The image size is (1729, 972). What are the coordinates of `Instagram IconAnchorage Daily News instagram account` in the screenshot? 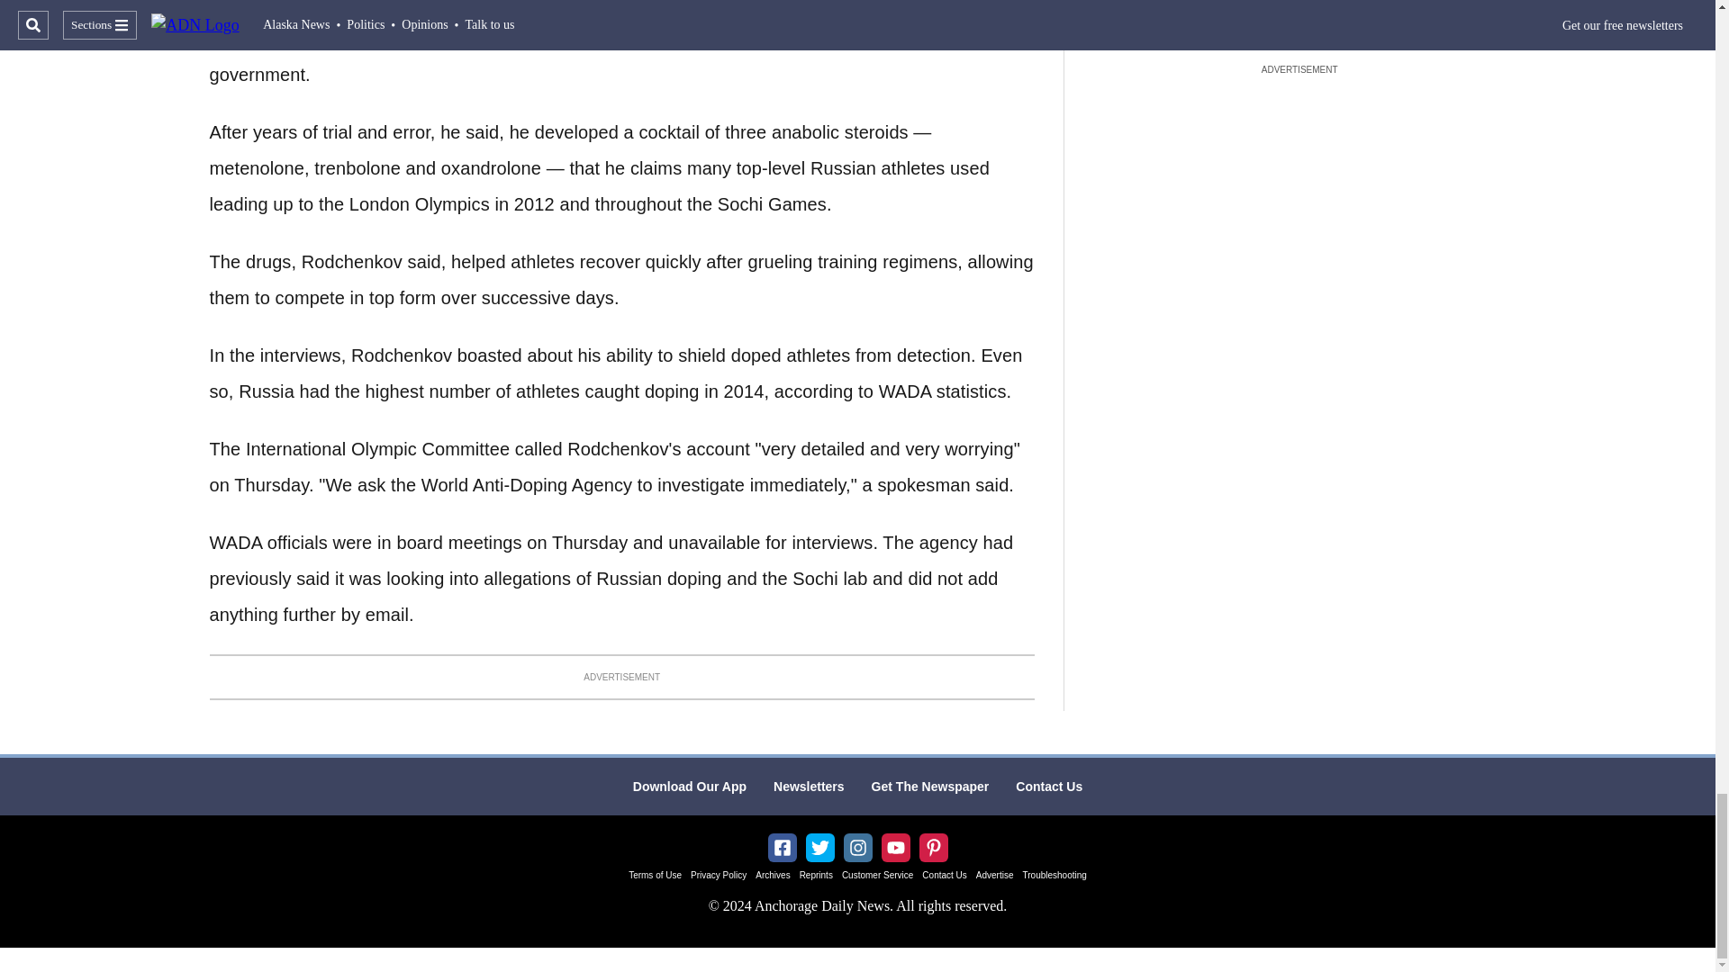 It's located at (857, 848).